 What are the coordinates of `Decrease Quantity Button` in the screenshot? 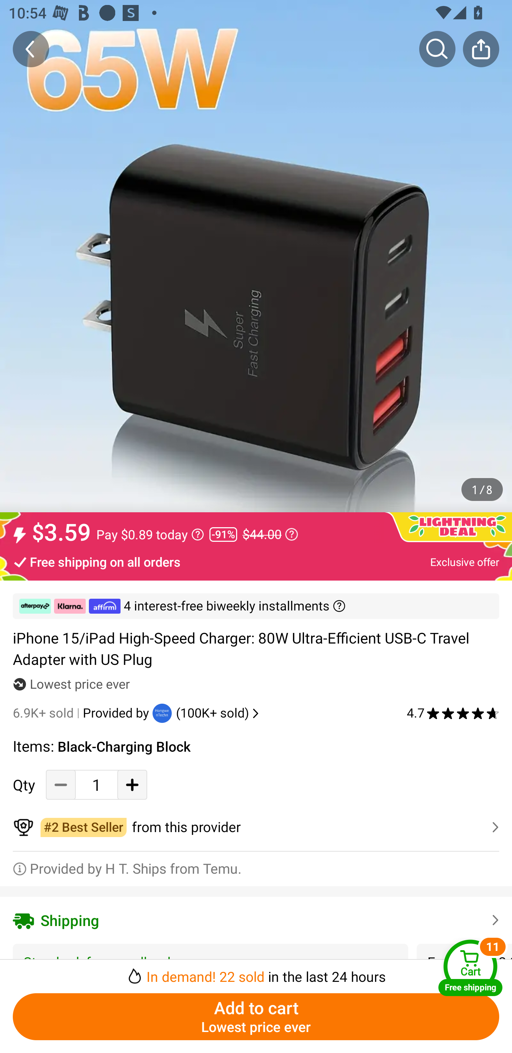 It's located at (61, 784).